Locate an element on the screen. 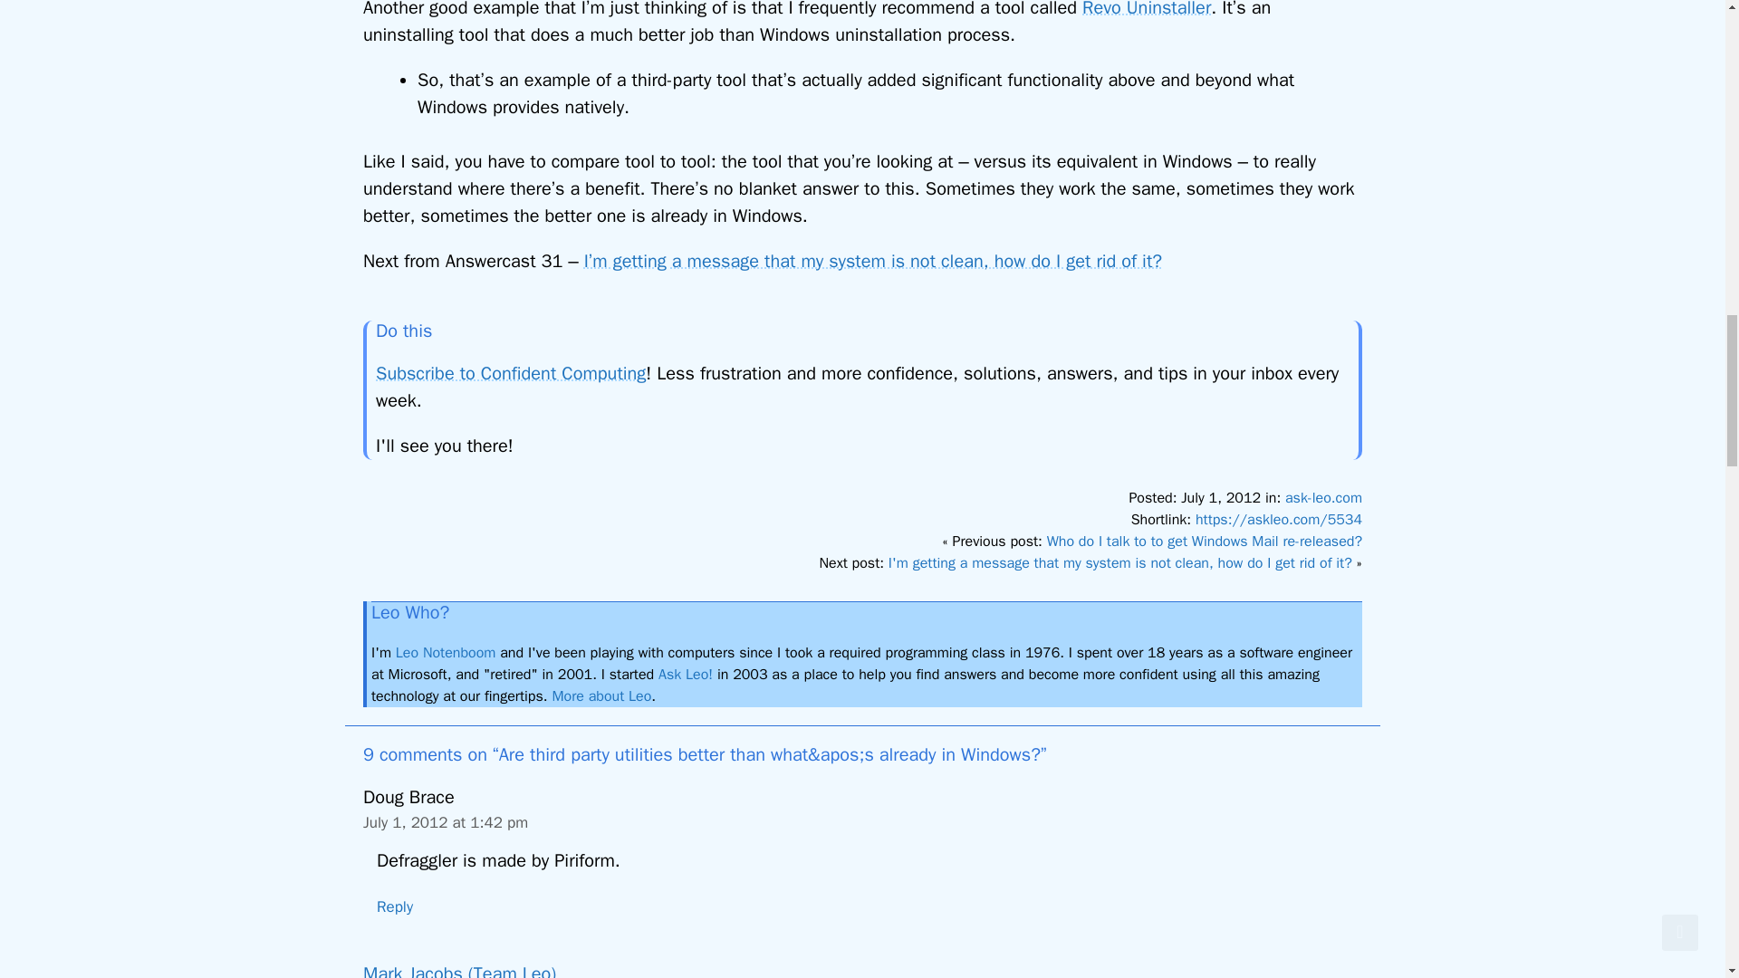  Leo Notenboom is located at coordinates (446, 652).